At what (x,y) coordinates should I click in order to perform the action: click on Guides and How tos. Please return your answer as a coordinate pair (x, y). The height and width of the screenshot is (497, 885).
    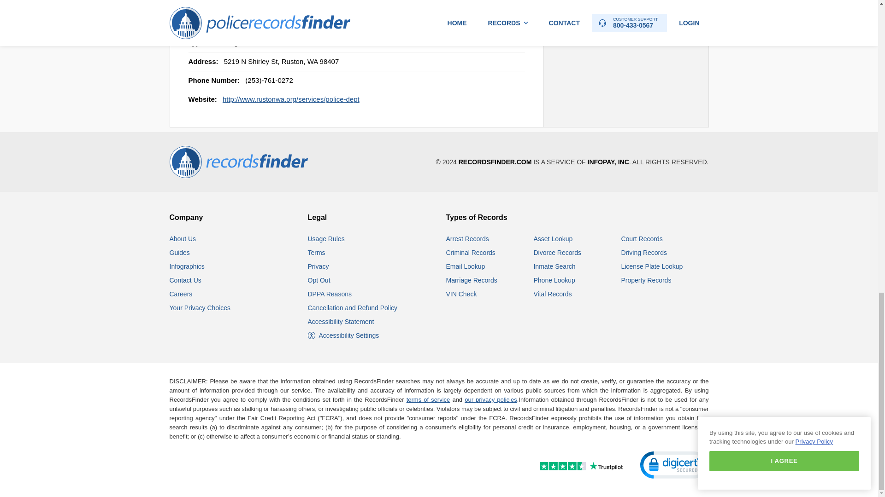
    Looking at the image, I should click on (180, 253).